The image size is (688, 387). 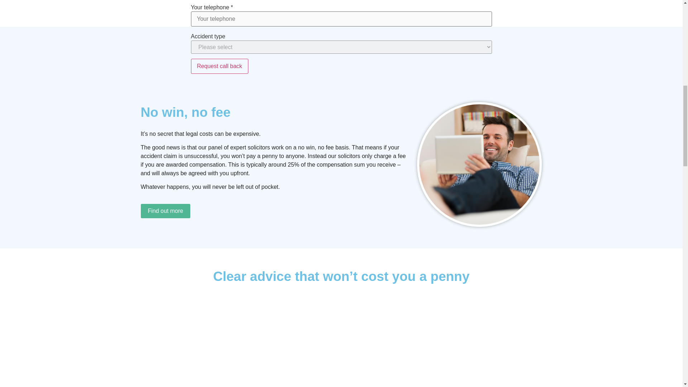 What do you see at coordinates (165, 211) in the screenshot?
I see `Find out more` at bounding box center [165, 211].